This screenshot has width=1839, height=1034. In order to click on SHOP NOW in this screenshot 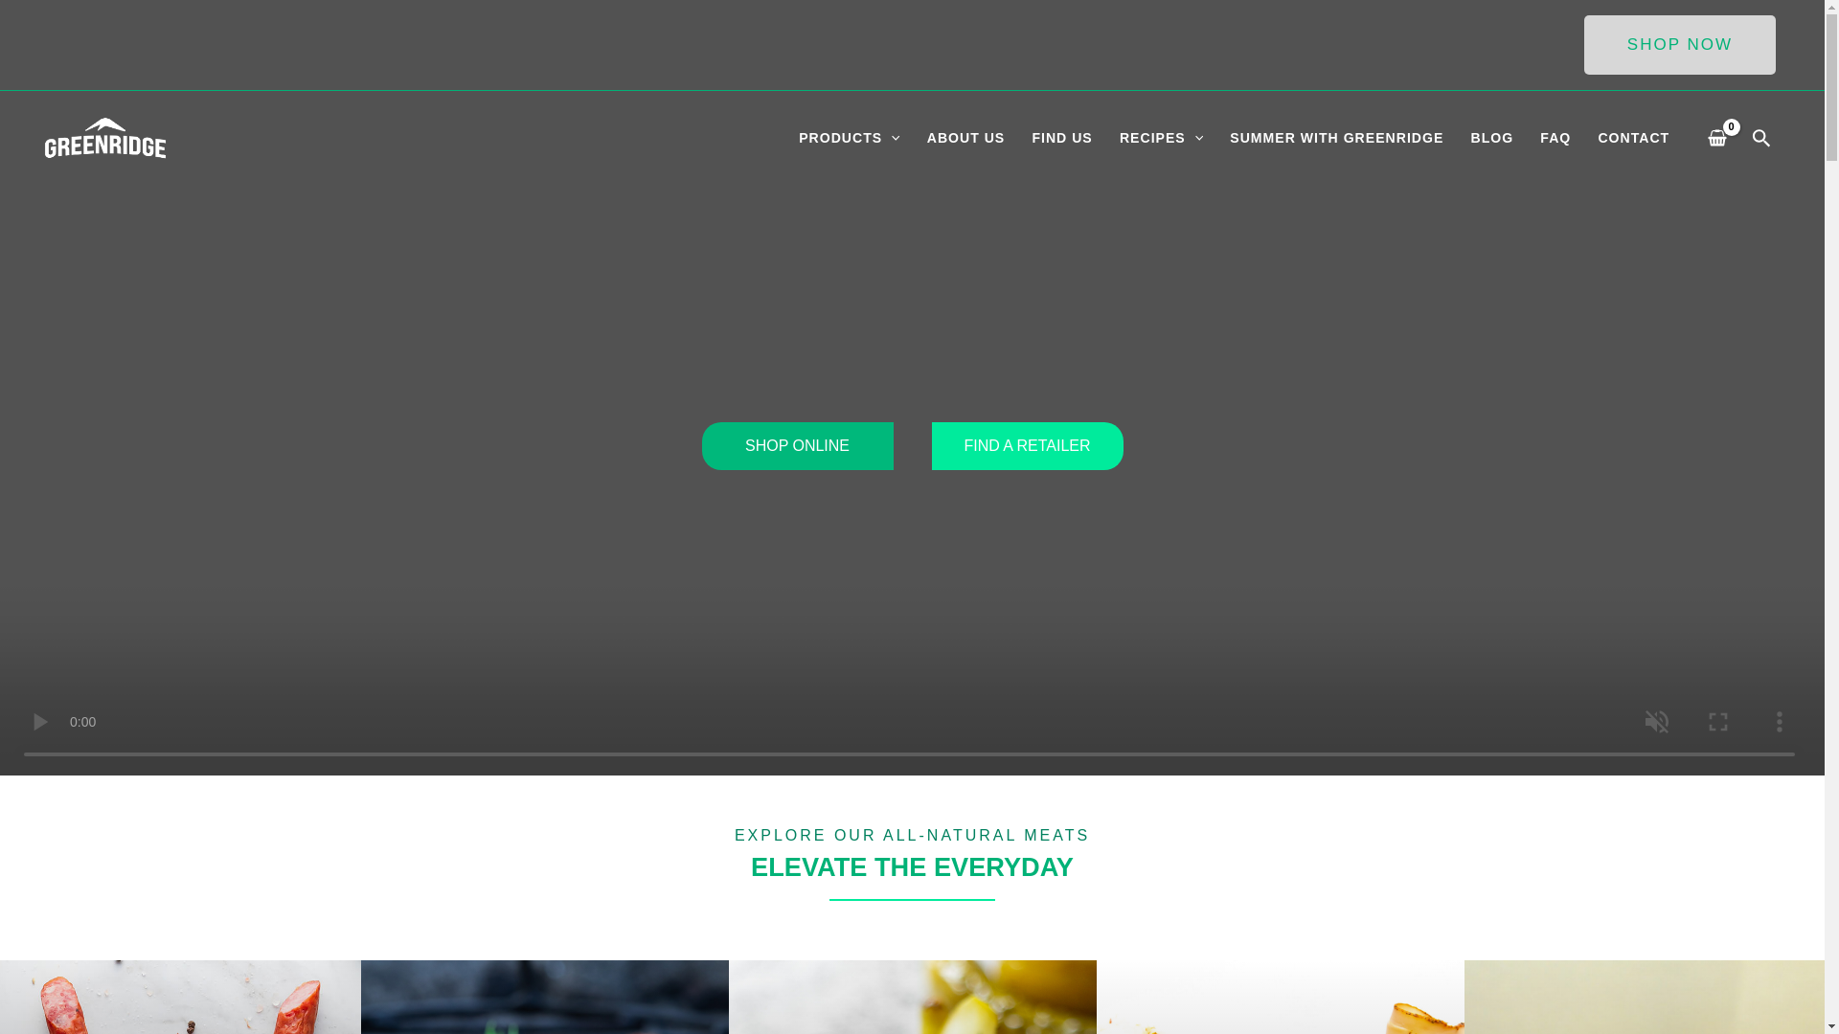, I will do `click(1680, 44)`.